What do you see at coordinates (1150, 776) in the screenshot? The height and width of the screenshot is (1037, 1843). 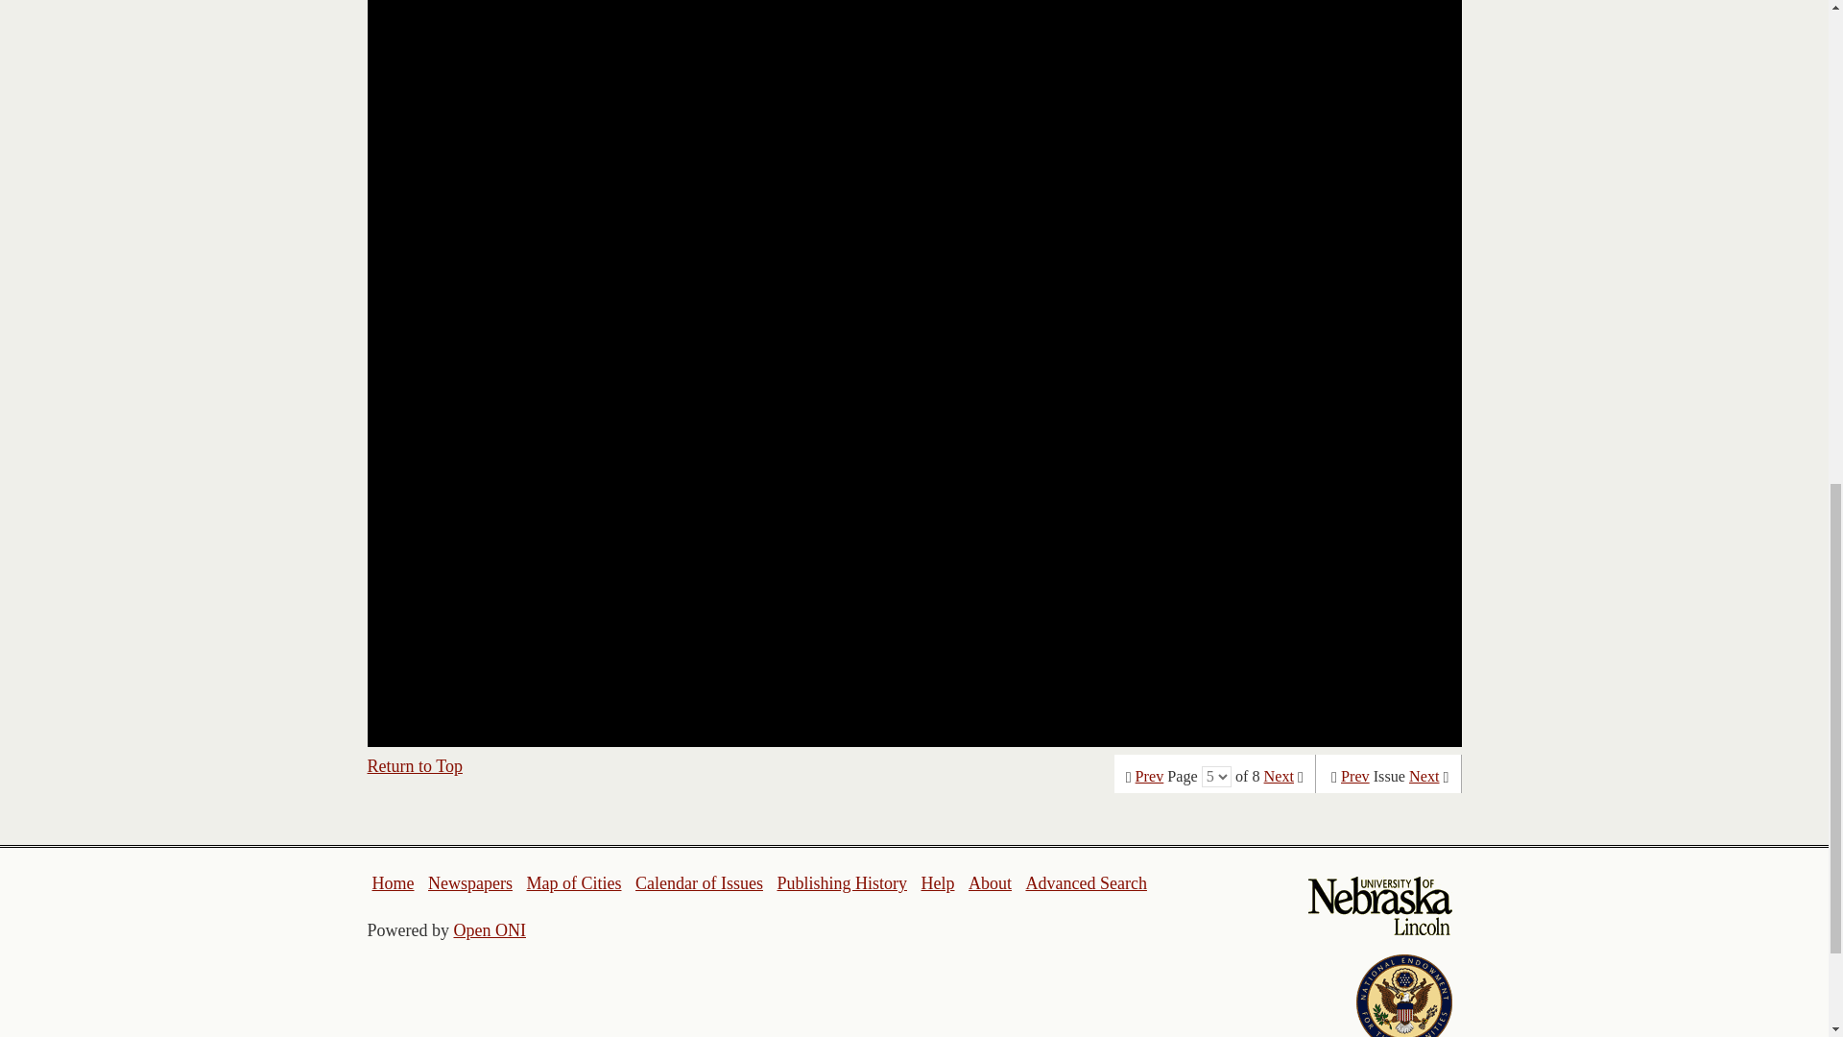 I see `Prev` at bounding box center [1150, 776].